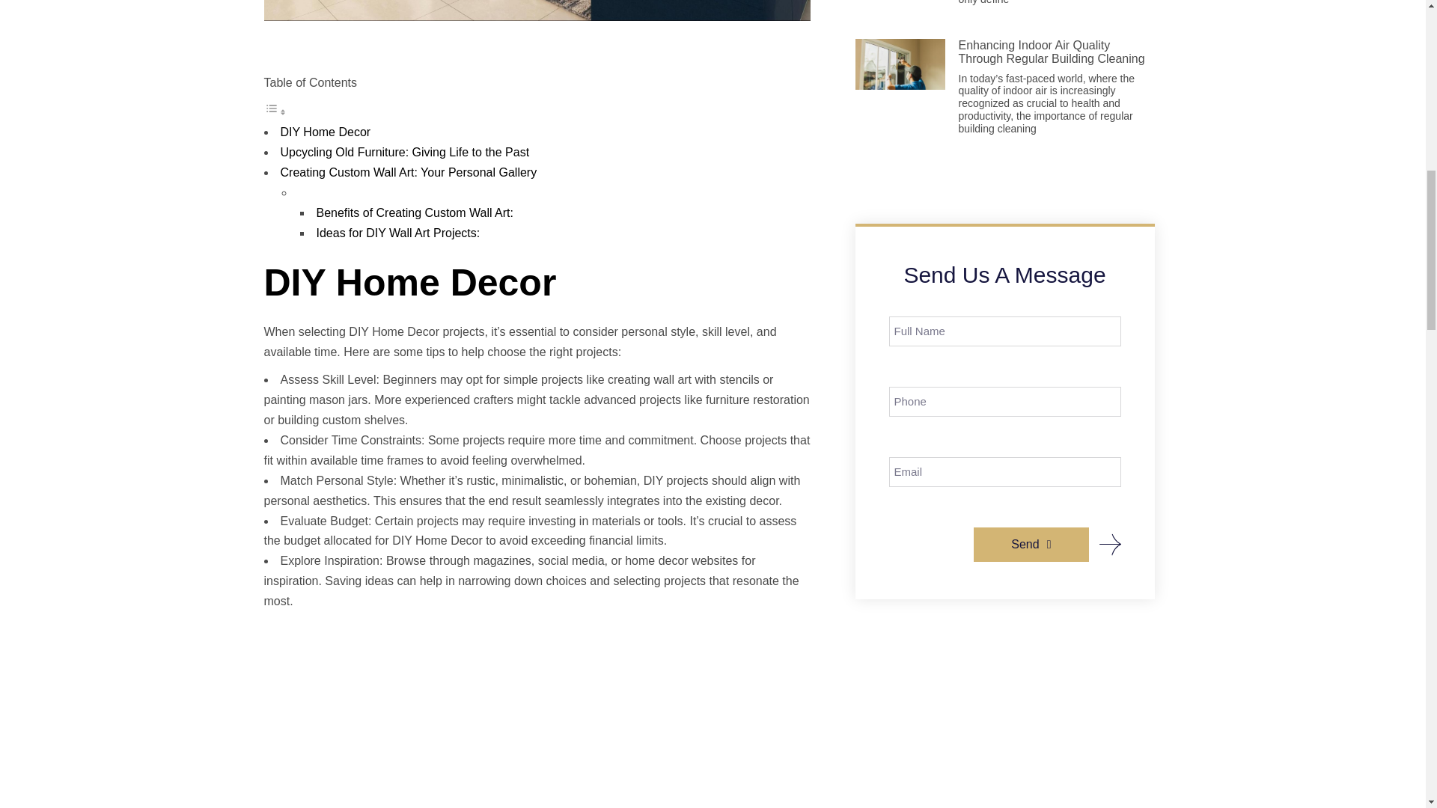  What do you see at coordinates (398, 233) in the screenshot?
I see `Ideas for DIY Wall Art Projects:` at bounding box center [398, 233].